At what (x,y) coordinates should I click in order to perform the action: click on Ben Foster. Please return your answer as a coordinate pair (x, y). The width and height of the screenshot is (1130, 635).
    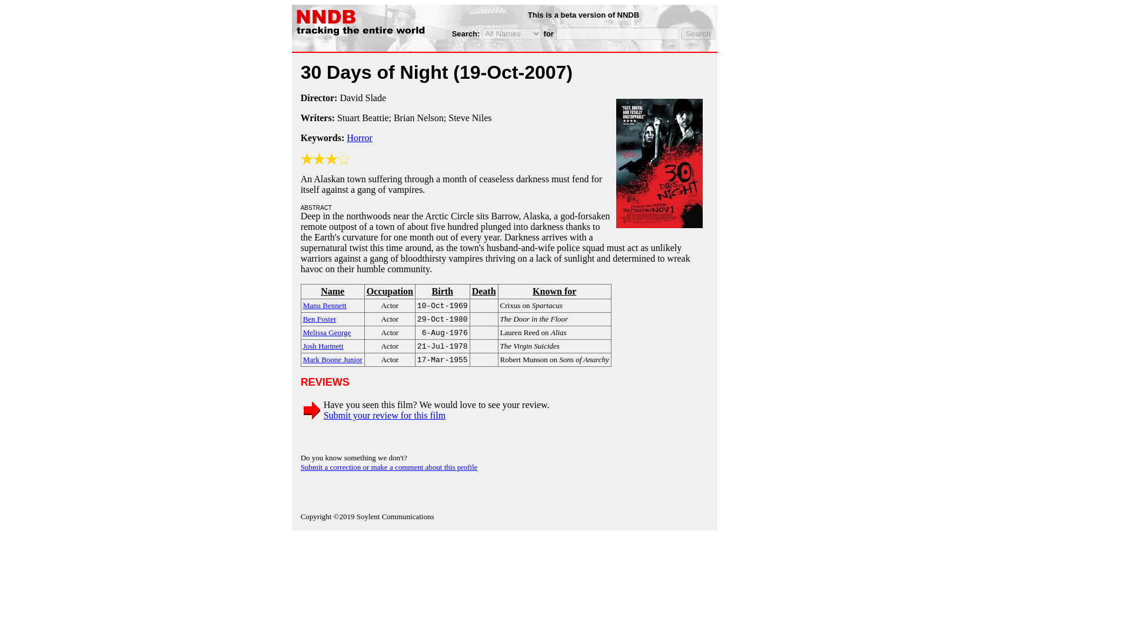
    Looking at the image, I should click on (320, 318).